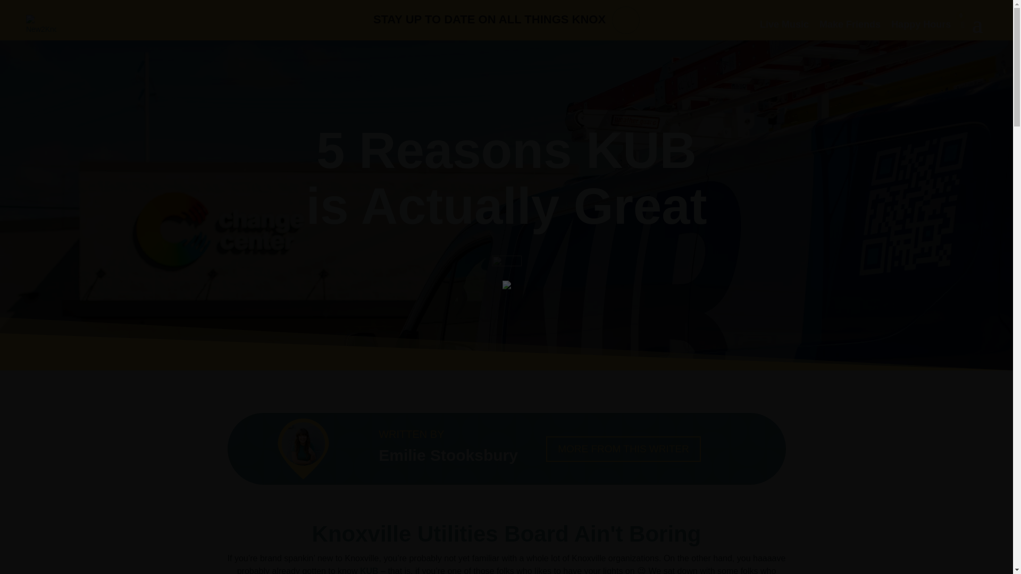 Image resolution: width=1021 pixels, height=574 pixels. Describe the element at coordinates (850, 24) in the screenshot. I see `Make Friends` at that location.